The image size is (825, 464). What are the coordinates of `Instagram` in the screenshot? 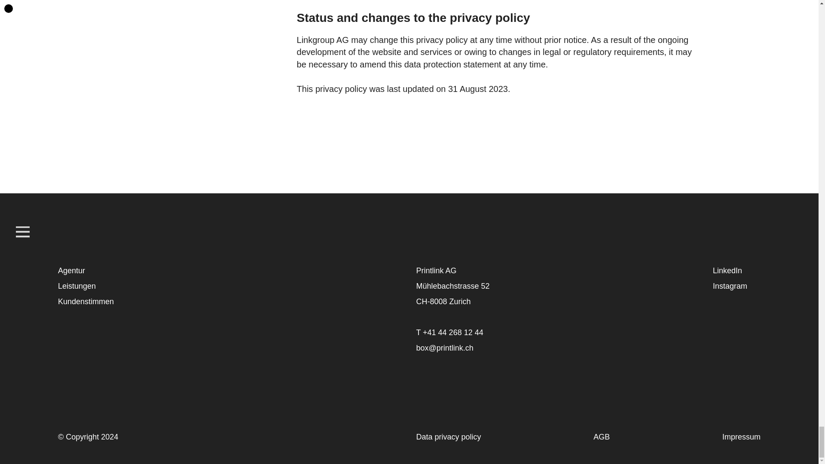 It's located at (730, 286).